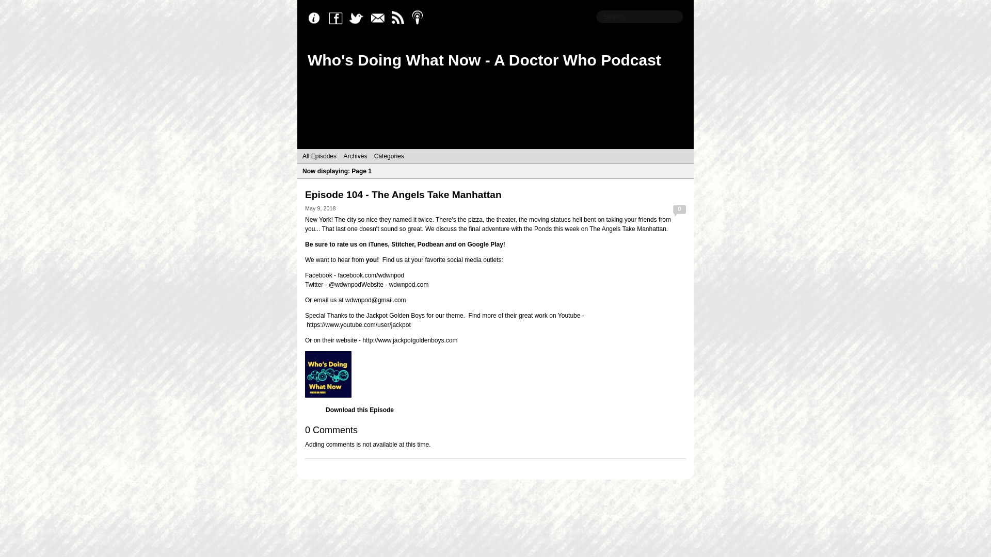  What do you see at coordinates (421, 18) in the screenshot?
I see `Subscribe in Apple Podcasts` at bounding box center [421, 18].